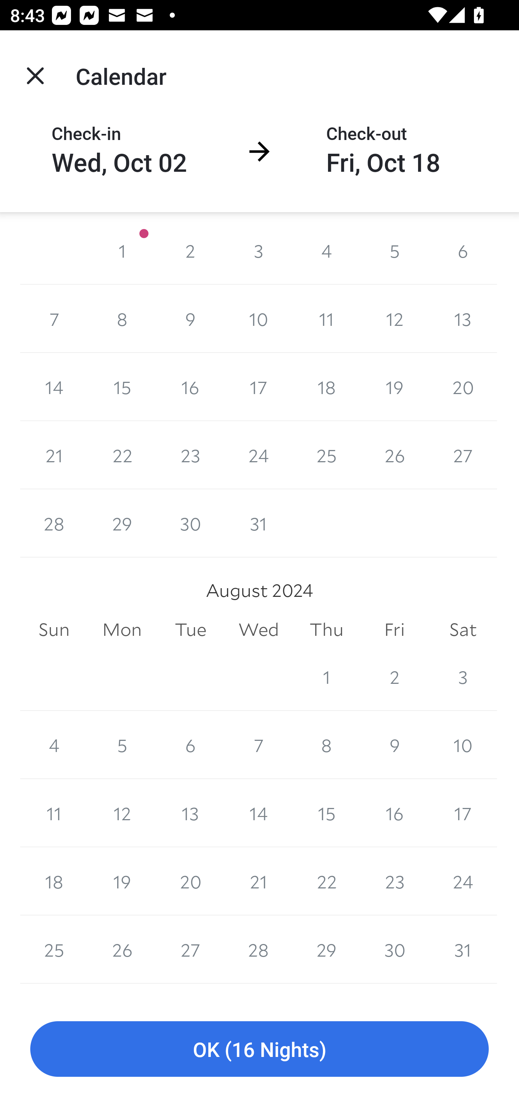 This screenshot has height=1097, width=519. What do you see at coordinates (190, 387) in the screenshot?
I see `16 16 July 2024` at bounding box center [190, 387].